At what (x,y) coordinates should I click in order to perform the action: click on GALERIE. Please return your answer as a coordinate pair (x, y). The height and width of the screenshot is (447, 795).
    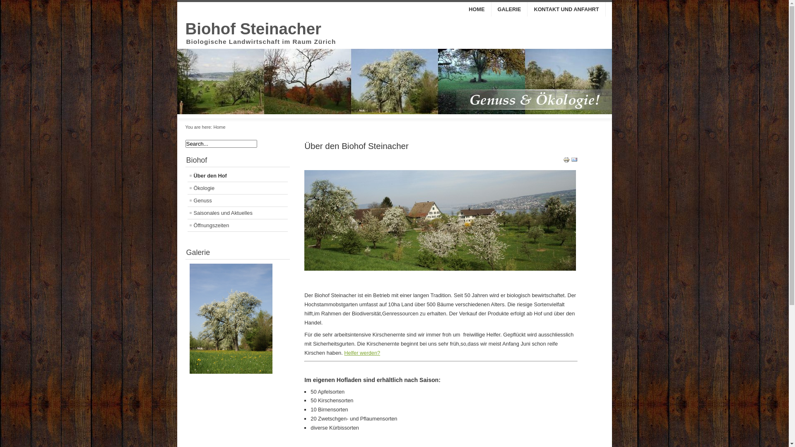
    Looking at the image, I should click on (509, 9).